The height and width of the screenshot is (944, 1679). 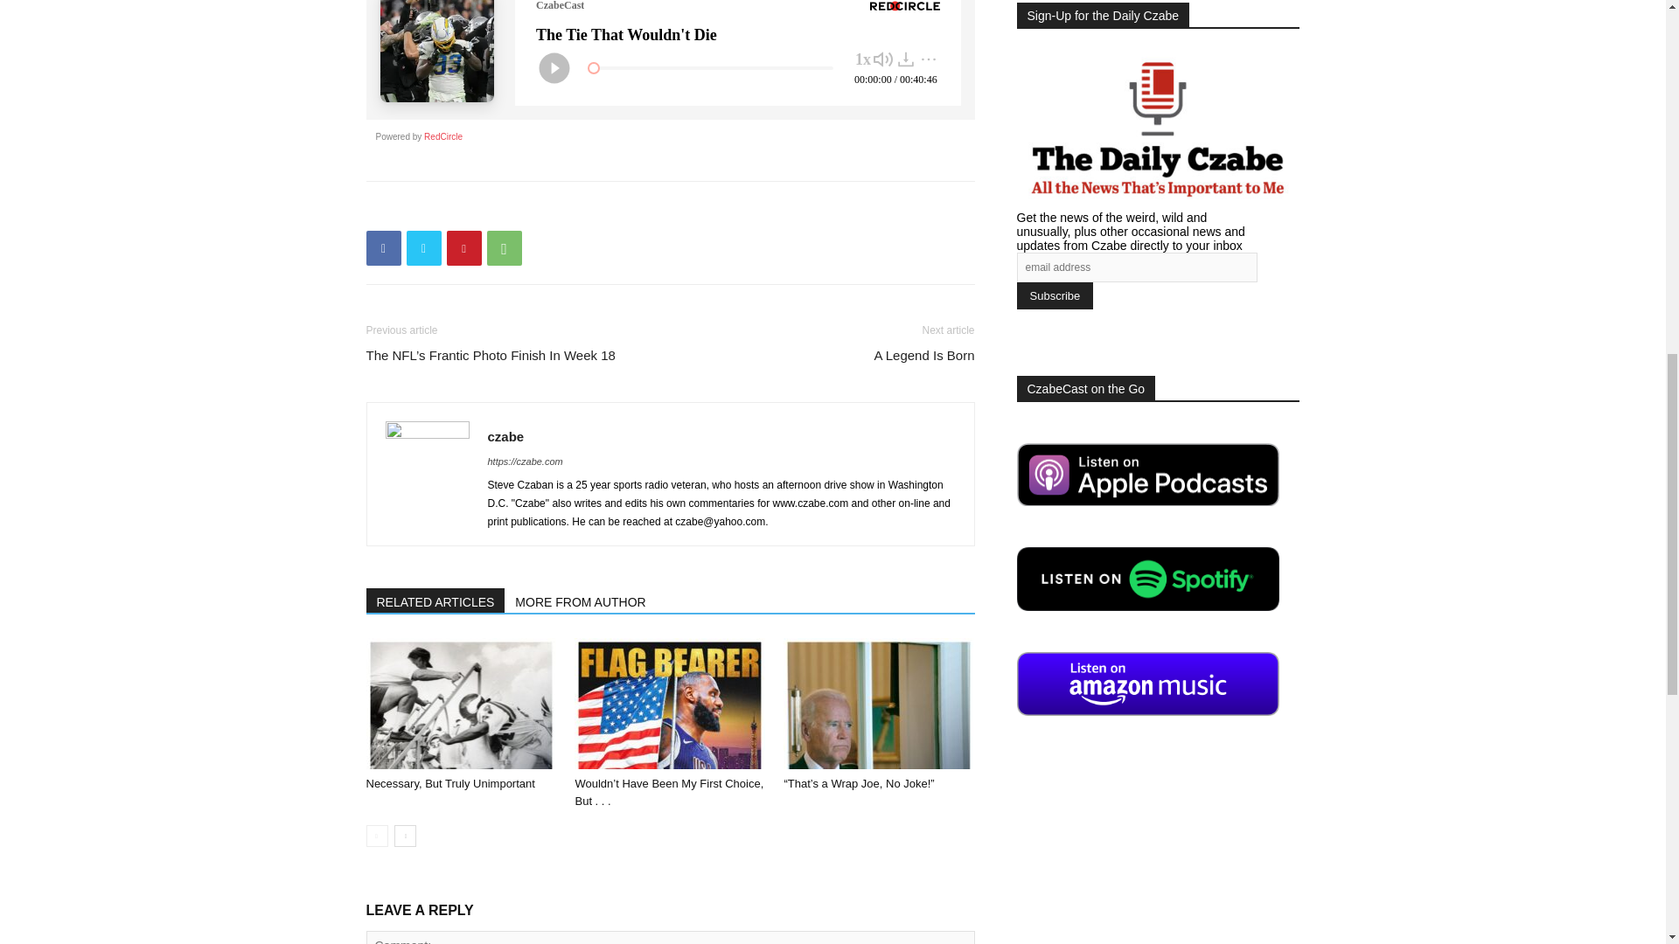 What do you see at coordinates (1054, 295) in the screenshot?
I see `Subscribe` at bounding box center [1054, 295].